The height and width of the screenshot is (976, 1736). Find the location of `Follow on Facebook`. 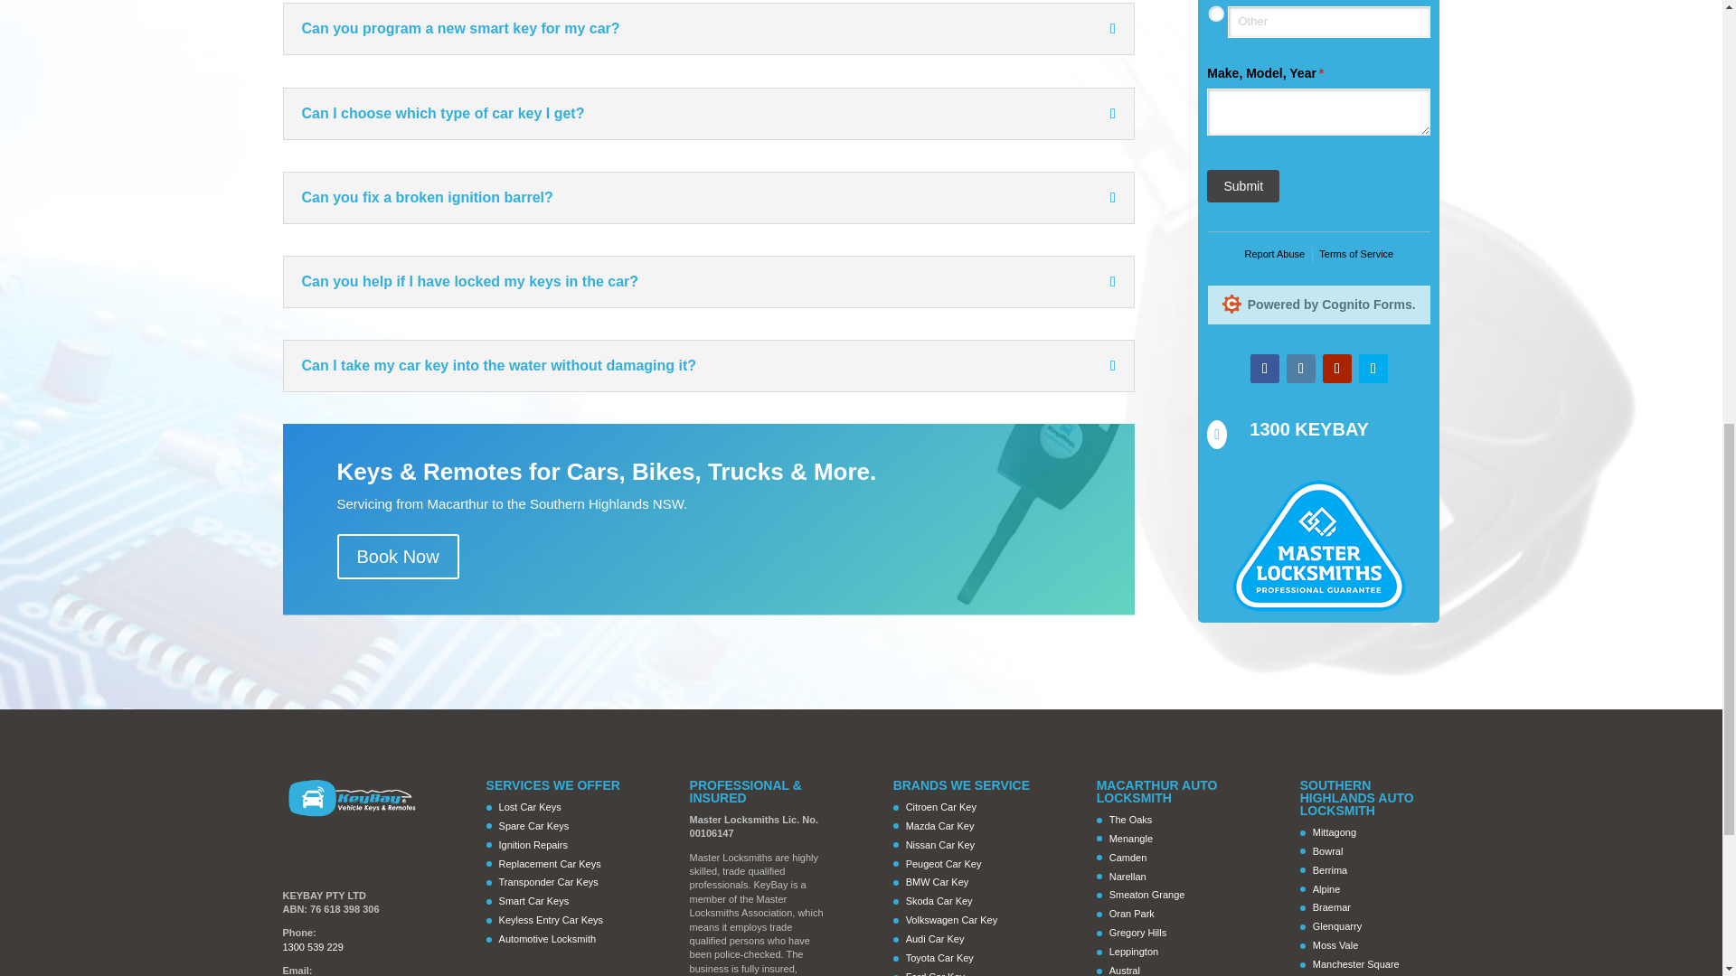

Follow on Facebook is located at coordinates (1264, 369).